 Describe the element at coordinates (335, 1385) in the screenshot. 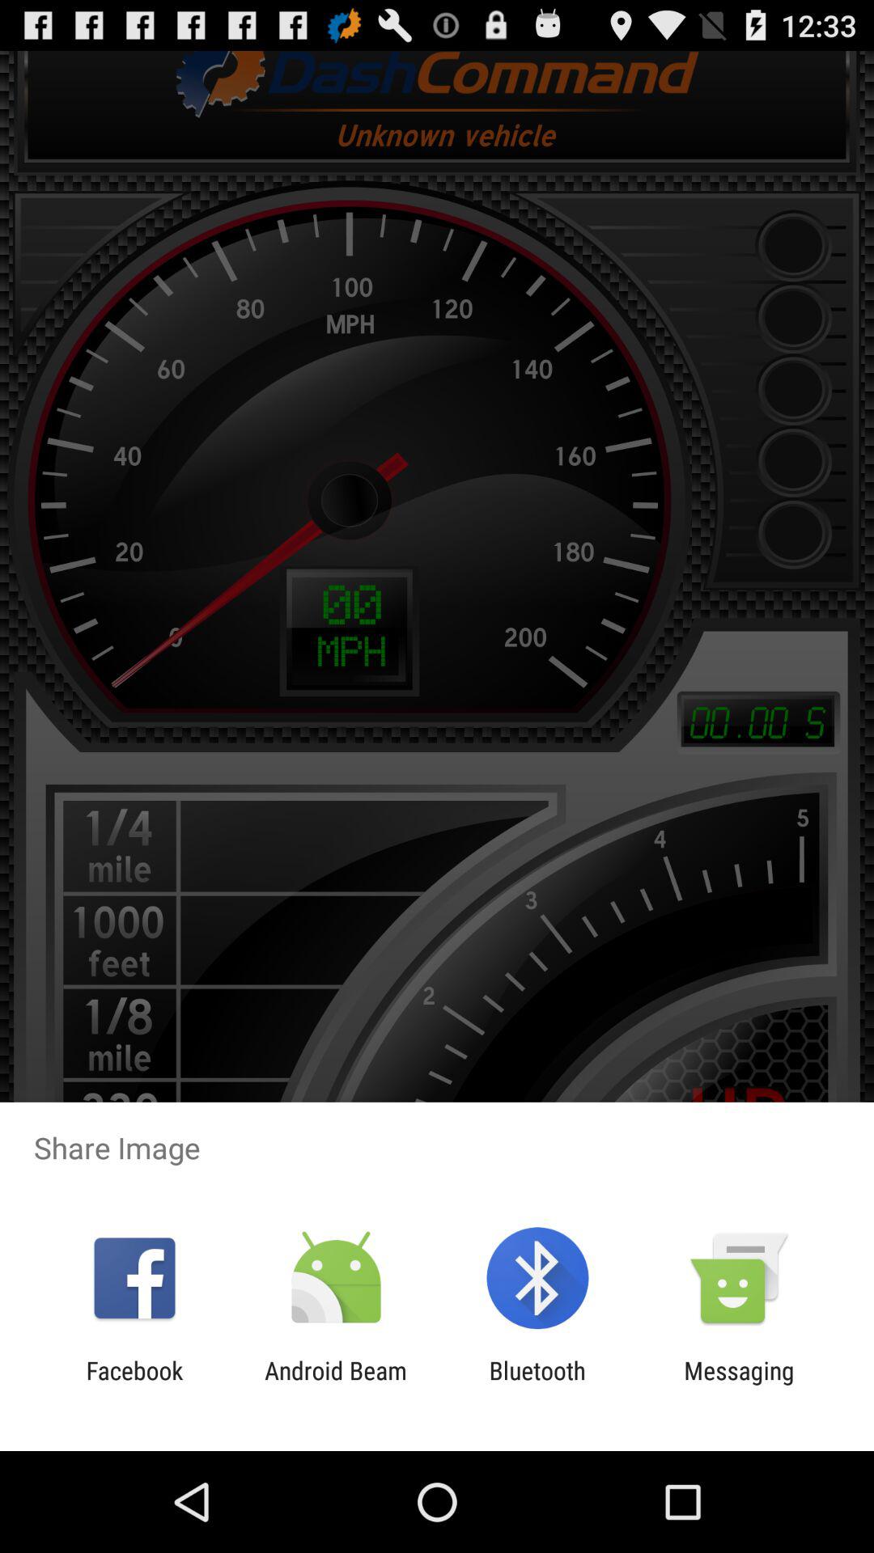

I see `tap the item to the left of bluetooth app` at that location.